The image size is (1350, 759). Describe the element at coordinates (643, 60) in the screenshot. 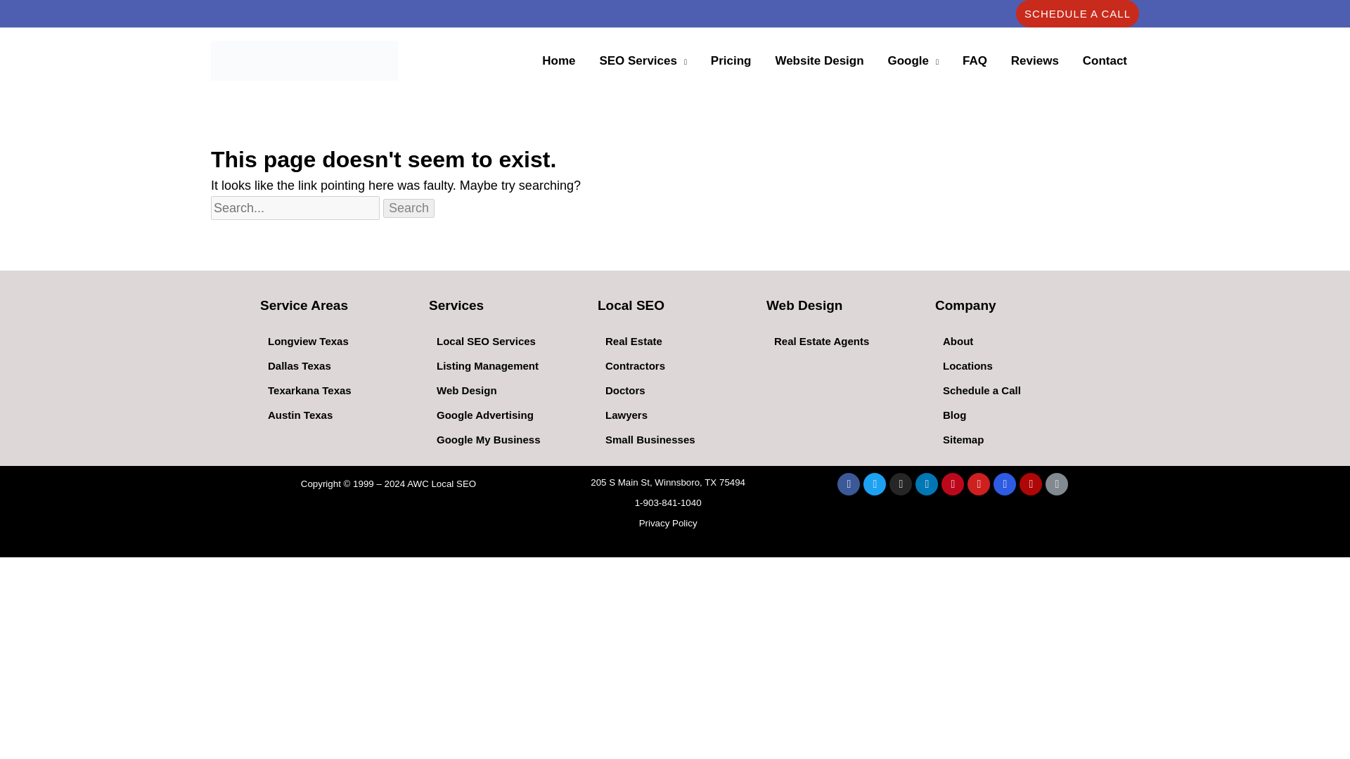

I see `SEO Services` at that location.